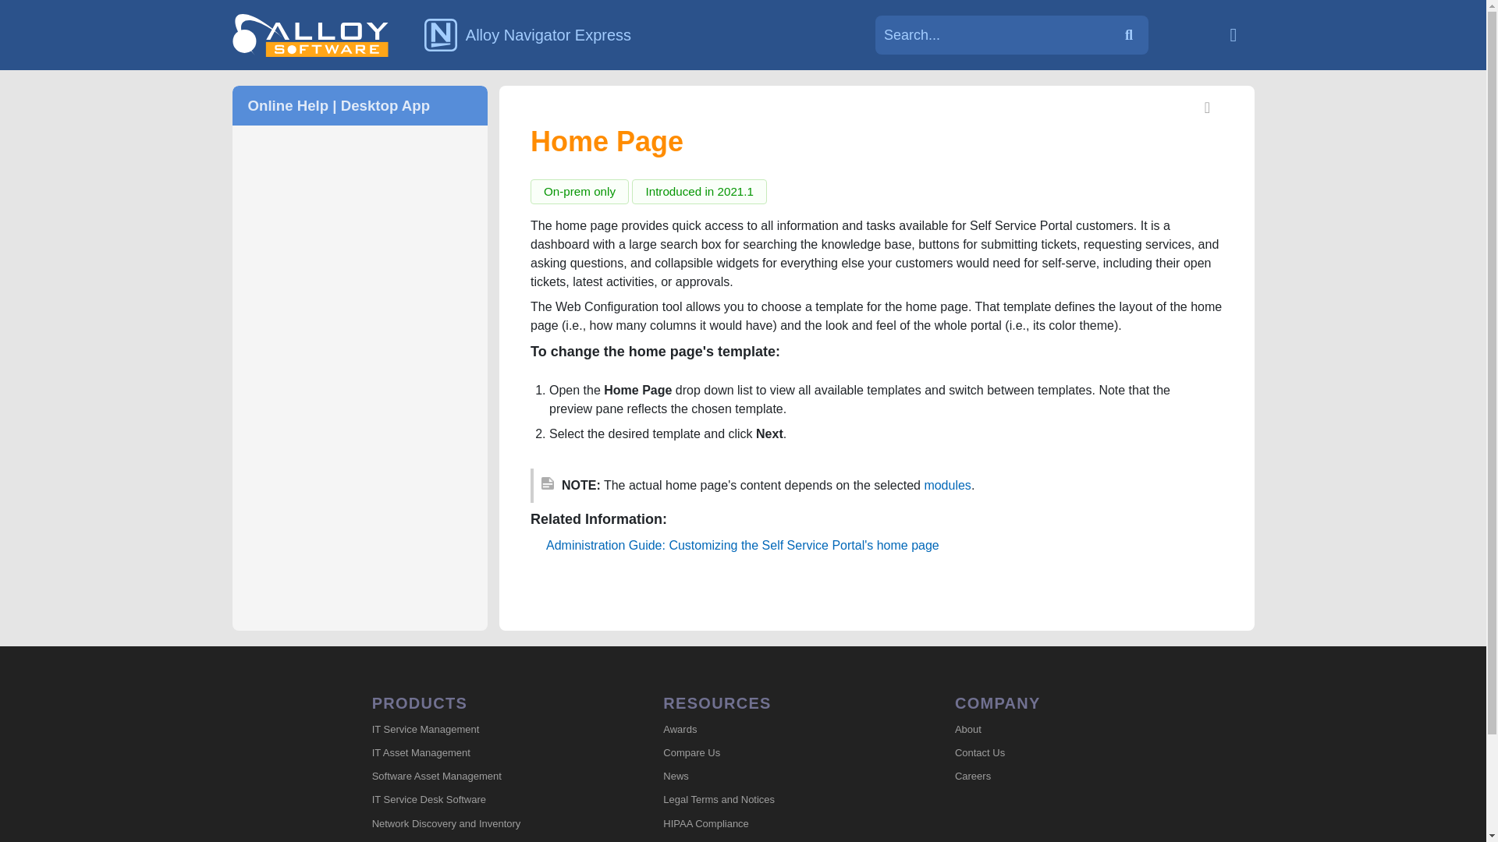  What do you see at coordinates (1064, 730) in the screenshot?
I see `About` at bounding box center [1064, 730].